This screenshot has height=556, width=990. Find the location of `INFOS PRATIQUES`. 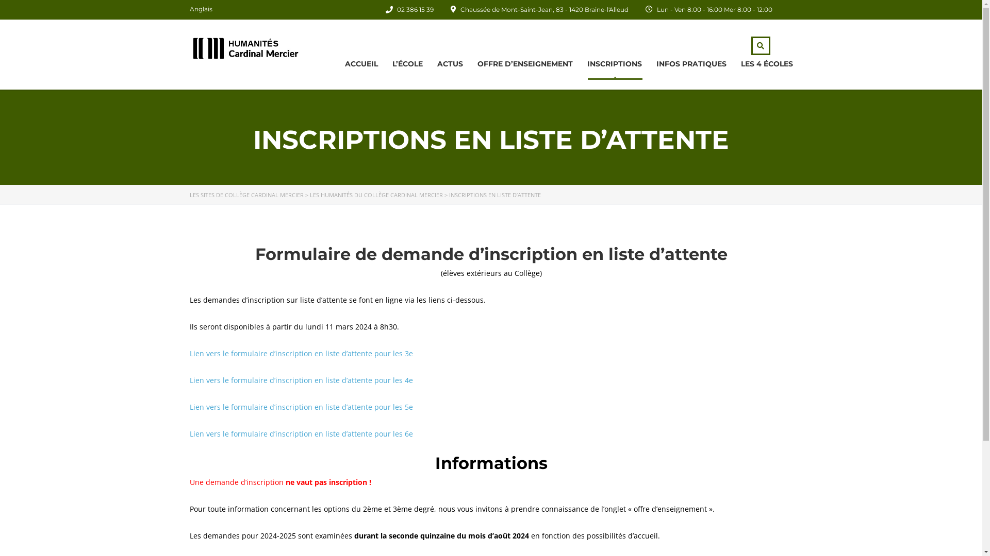

INFOS PRATIQUES is located at coordinates (691, 64).